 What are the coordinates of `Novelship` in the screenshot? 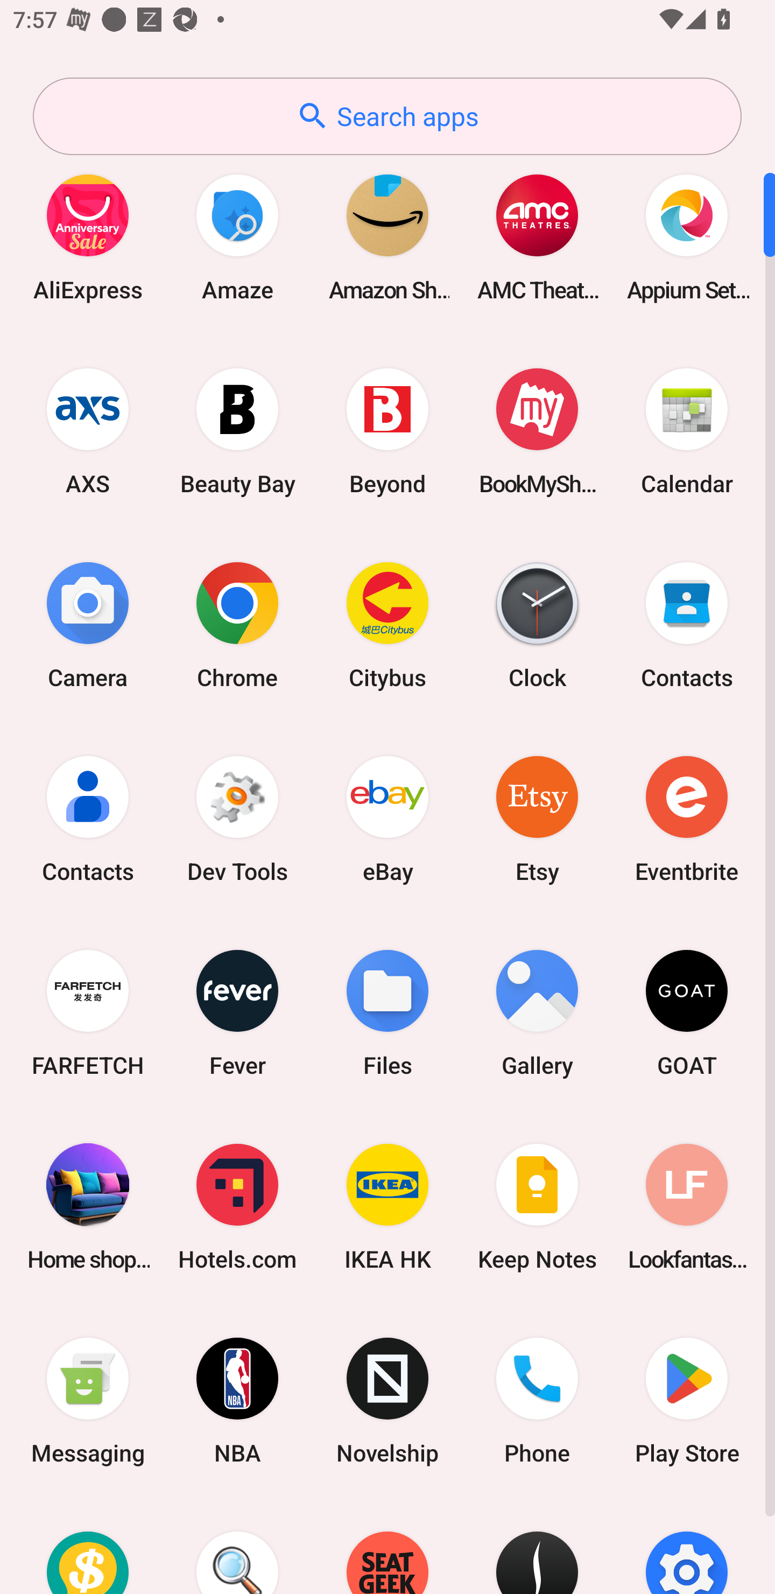 It's located at (387, 1401).